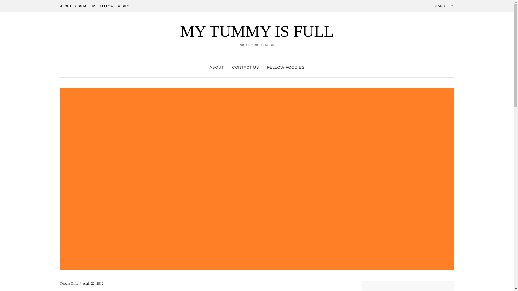 The image size is (518, 291). I want to click on CONTACT US, so click(86, 6).